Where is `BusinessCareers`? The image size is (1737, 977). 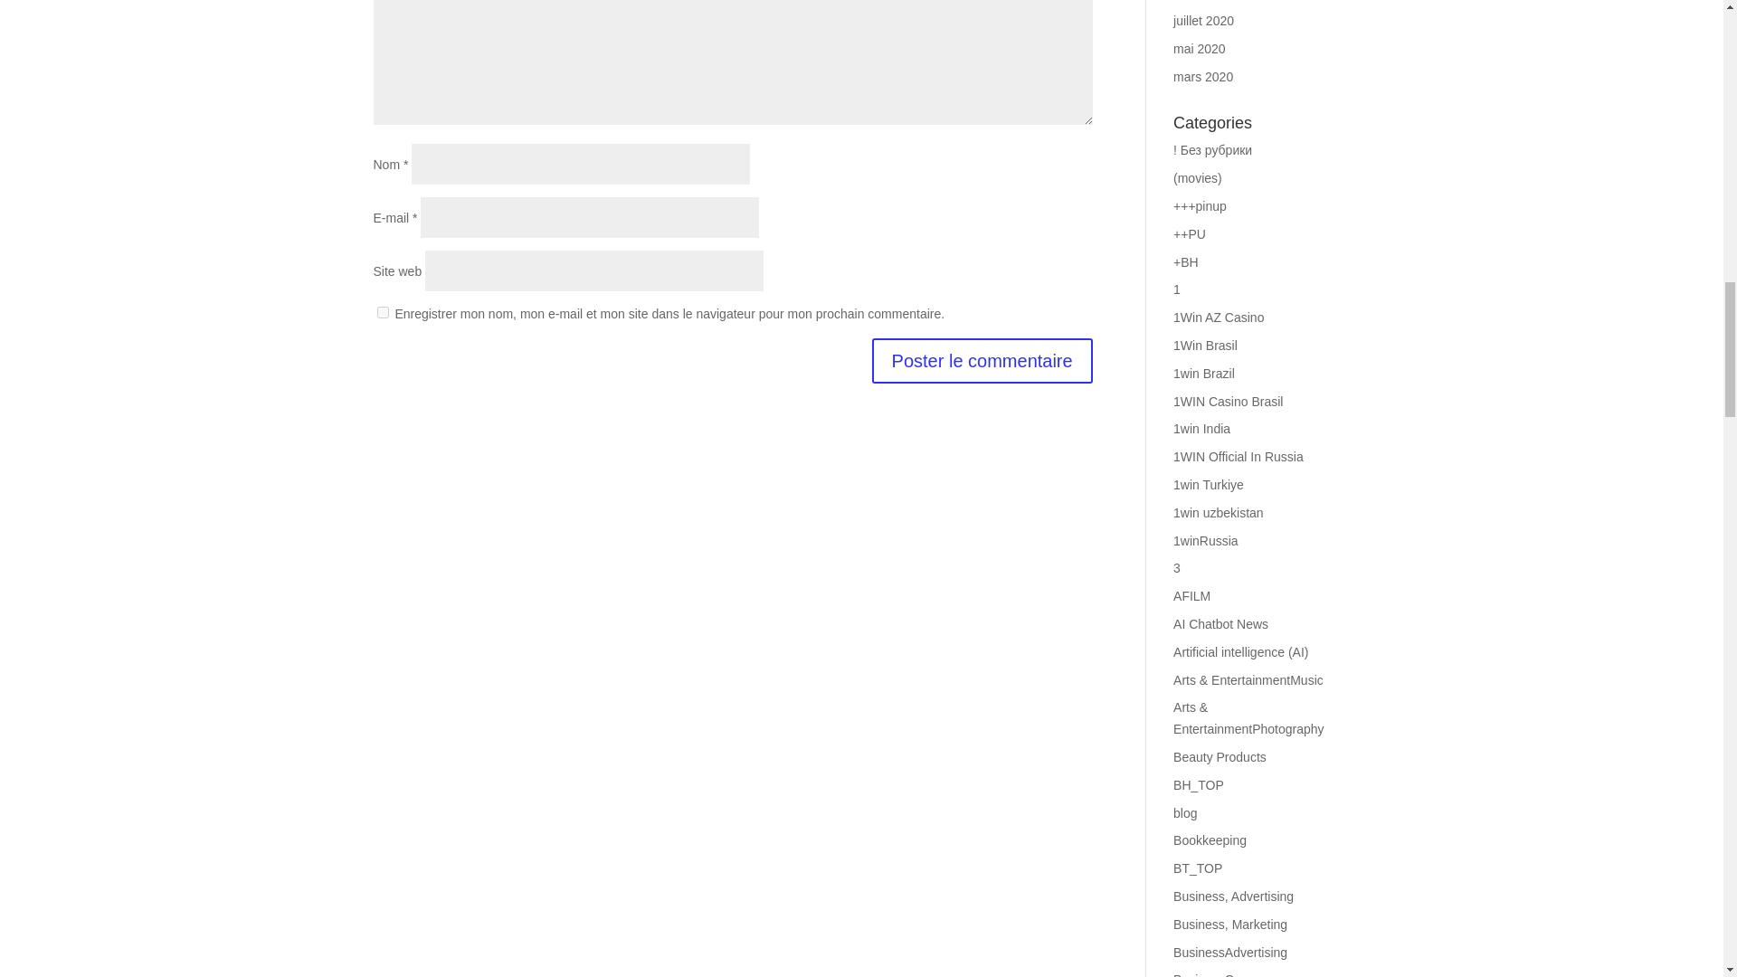 BusinessCareers is located at coordinates (1221, 974).